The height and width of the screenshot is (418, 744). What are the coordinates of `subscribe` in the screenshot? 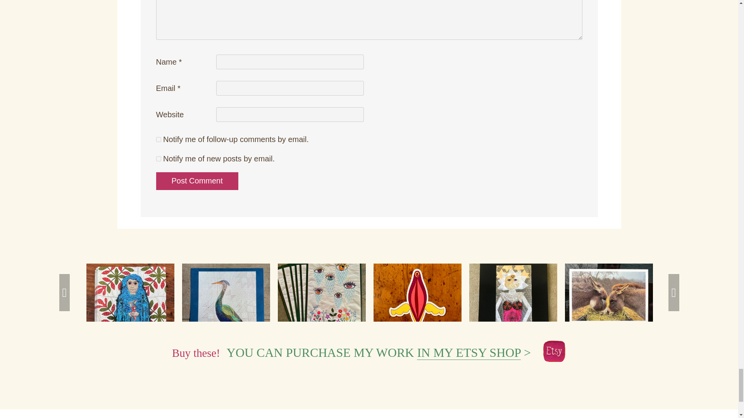 It's located at (158, 139).